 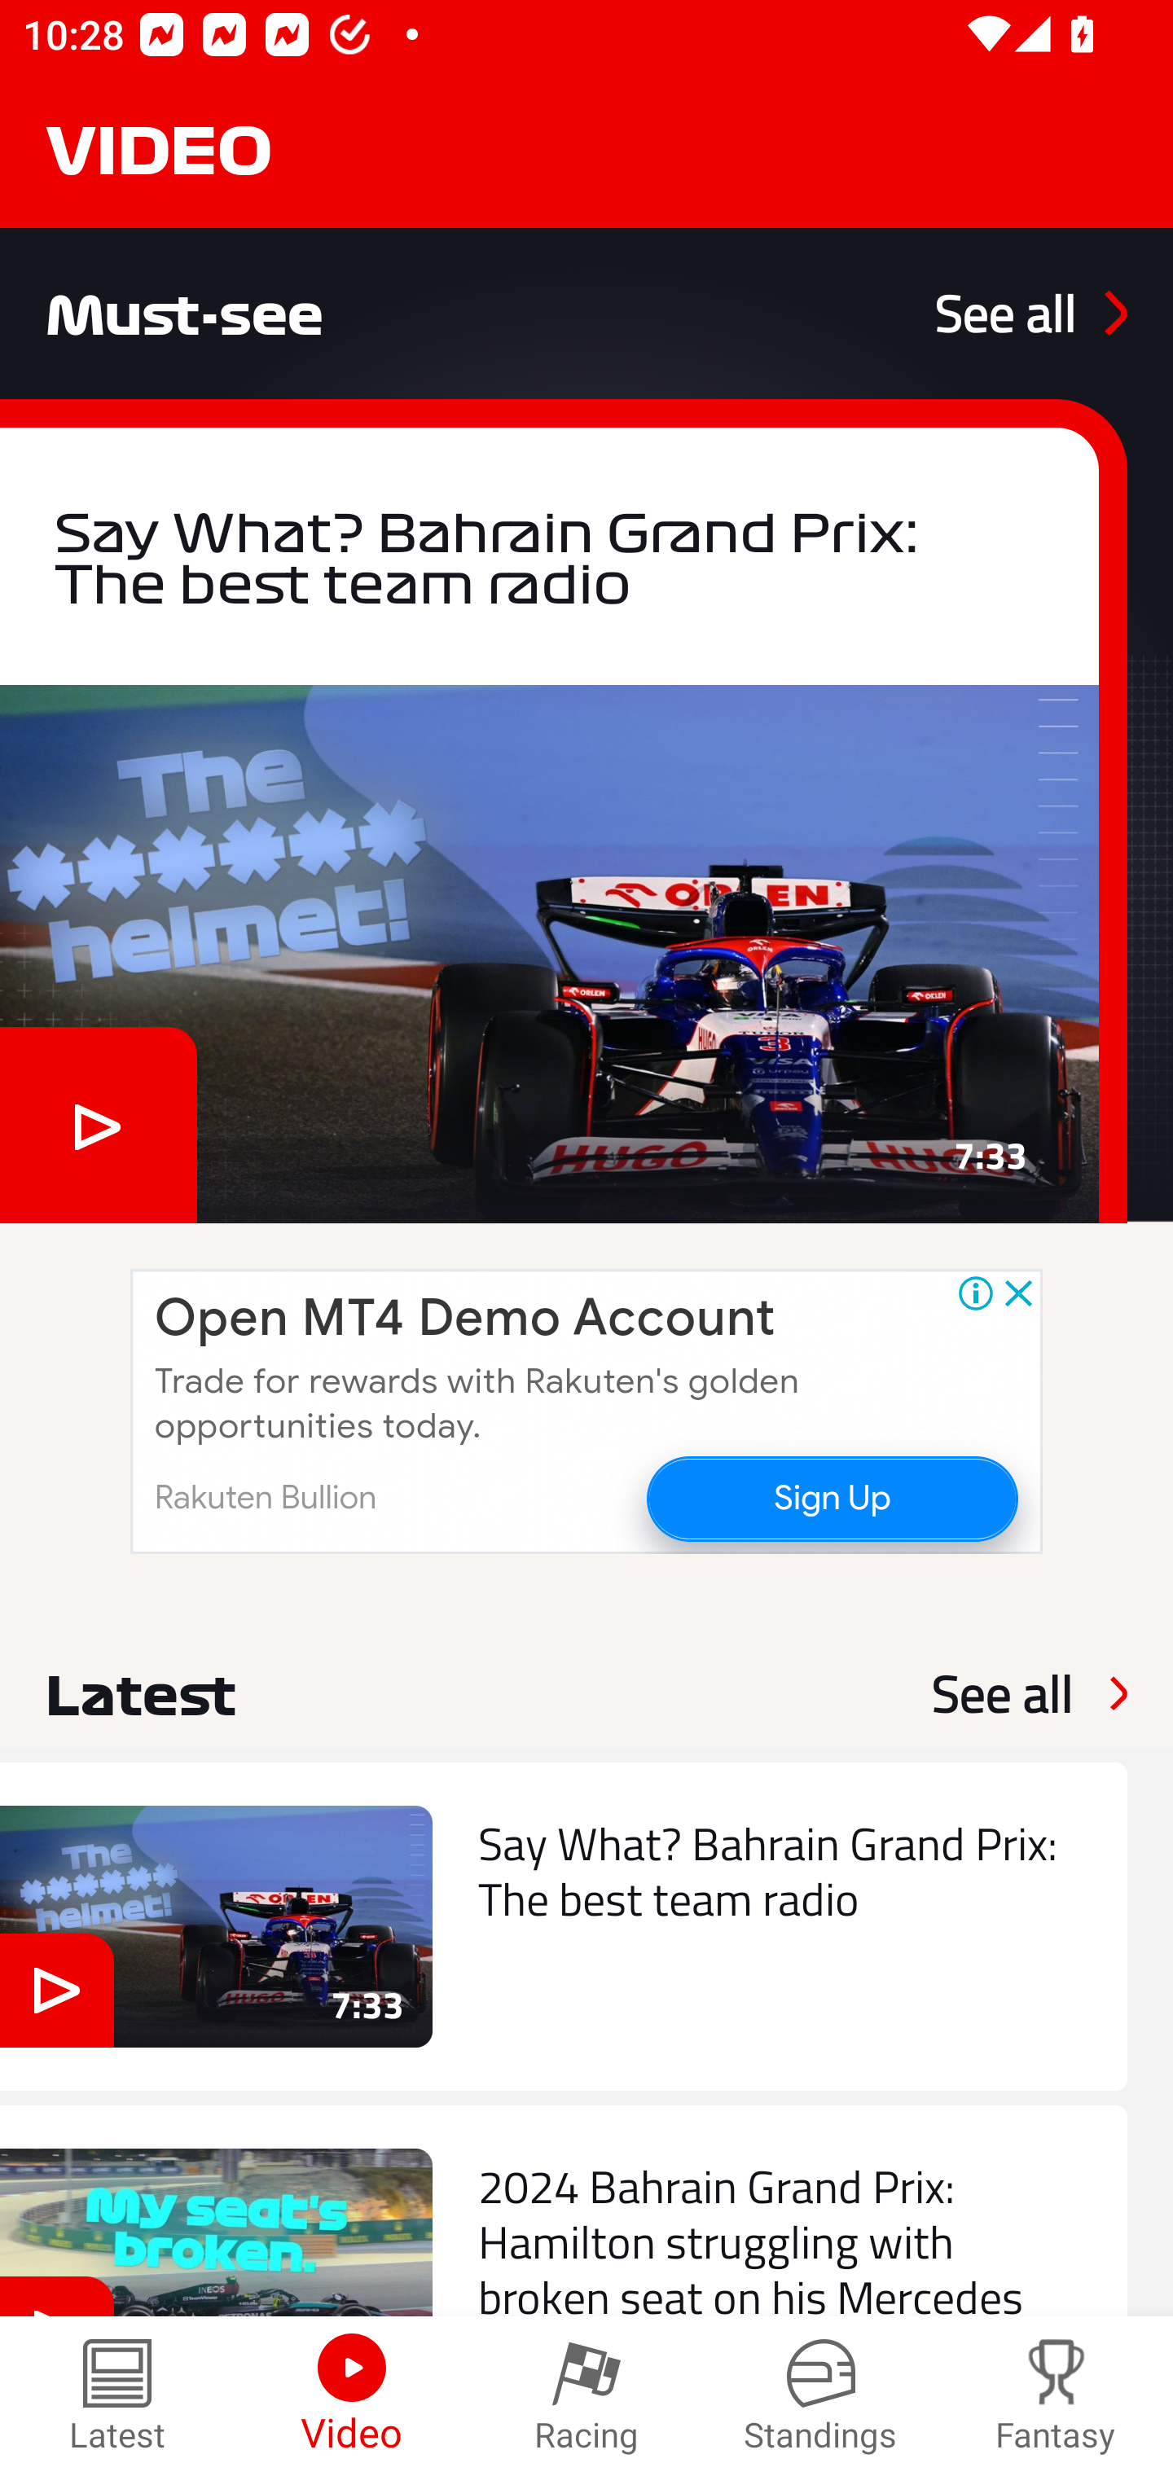 I want to click on Open MT4 Demo Account, so click(x=464, y=1318).